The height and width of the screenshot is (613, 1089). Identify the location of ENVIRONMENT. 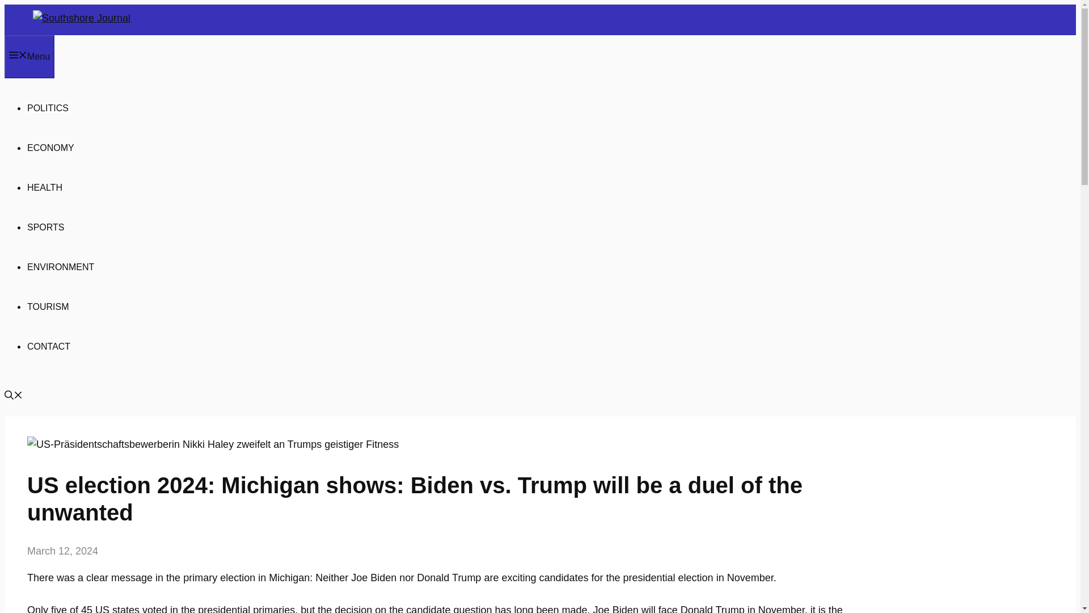
(60, 267).